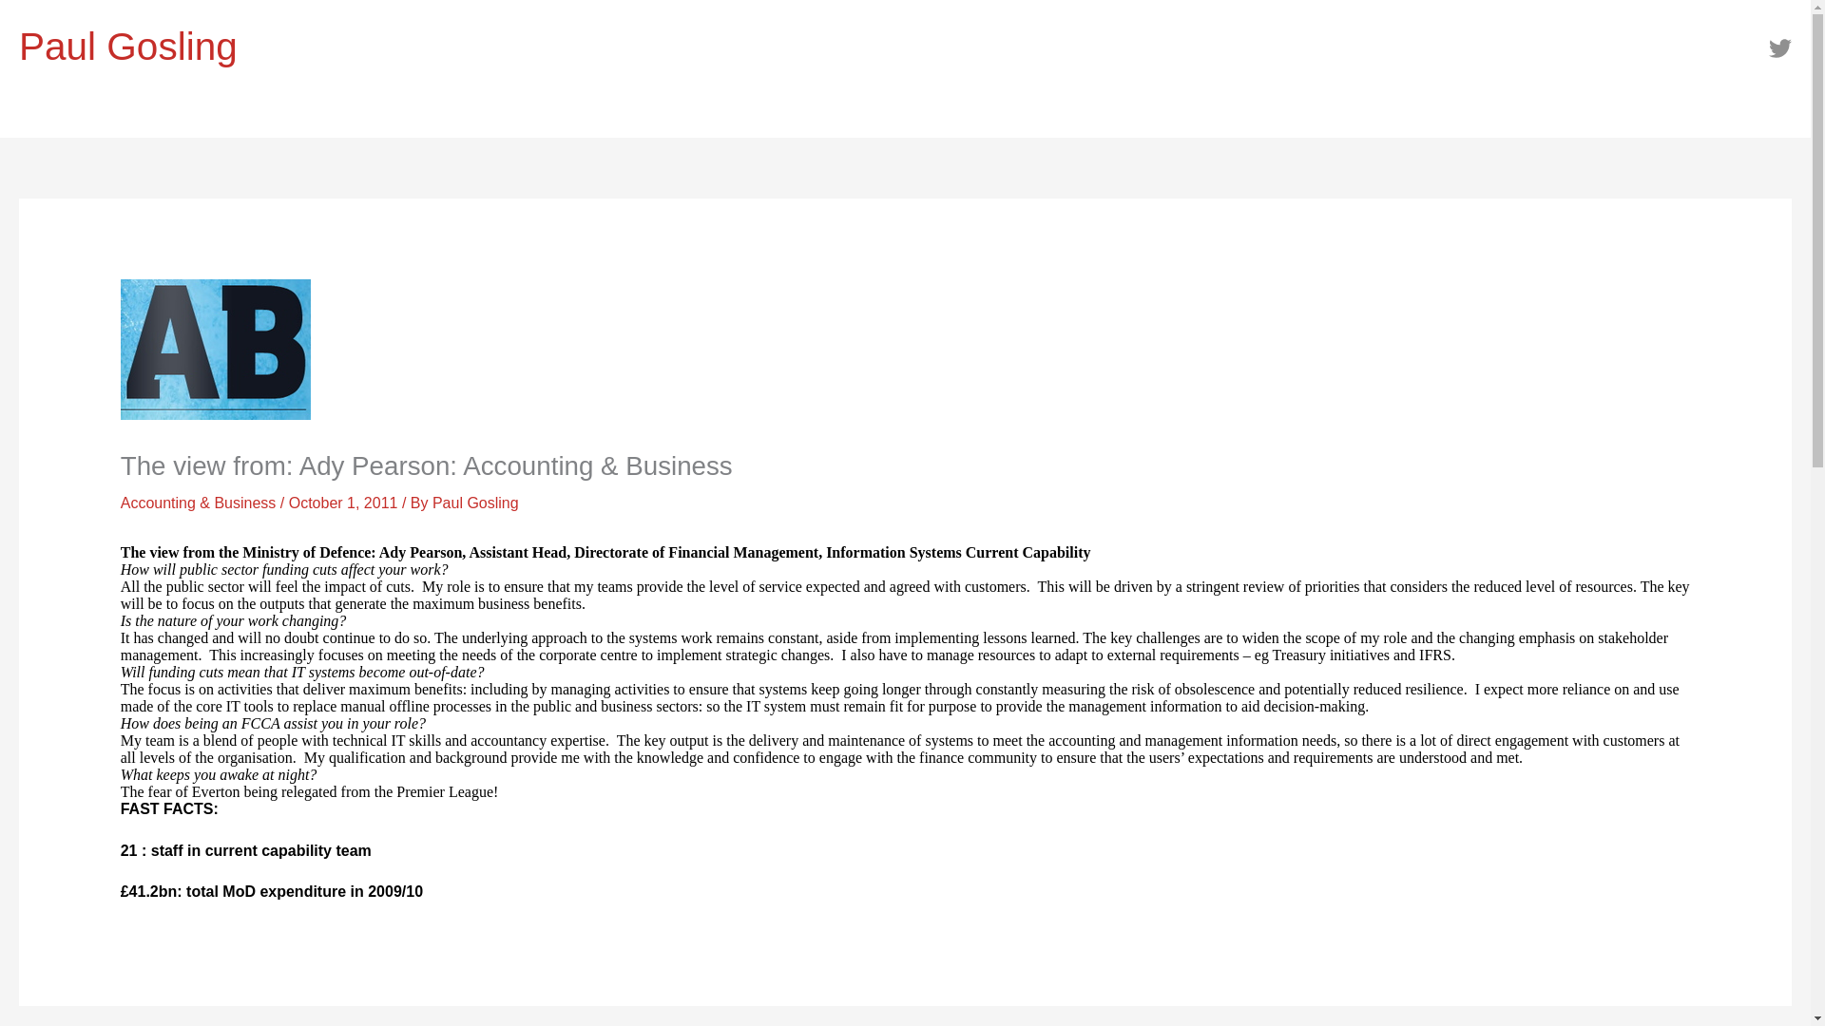 The height and width of the screenshot is (1026, 1825). Describe the element at coordinates (312, 116) in the screenshot. I see `BIOGRAPHY` at that location.